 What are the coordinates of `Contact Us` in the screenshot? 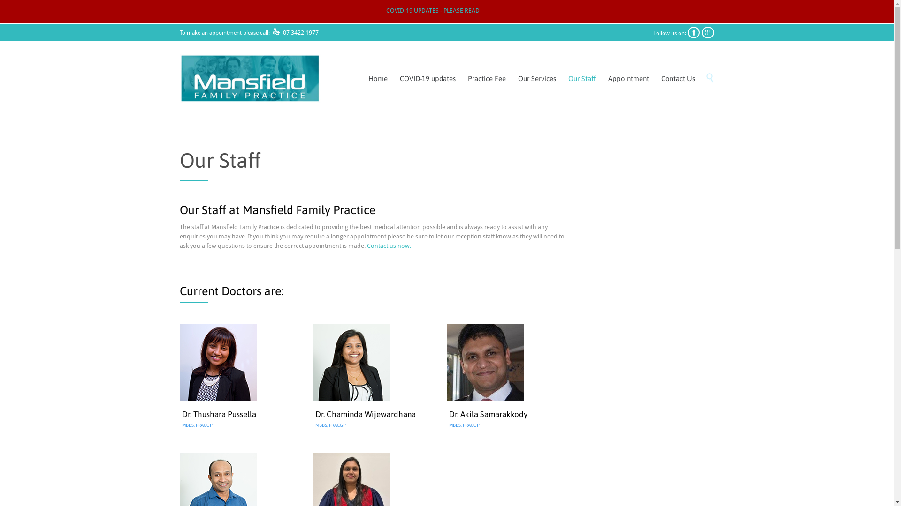 It's located at (678, 79).